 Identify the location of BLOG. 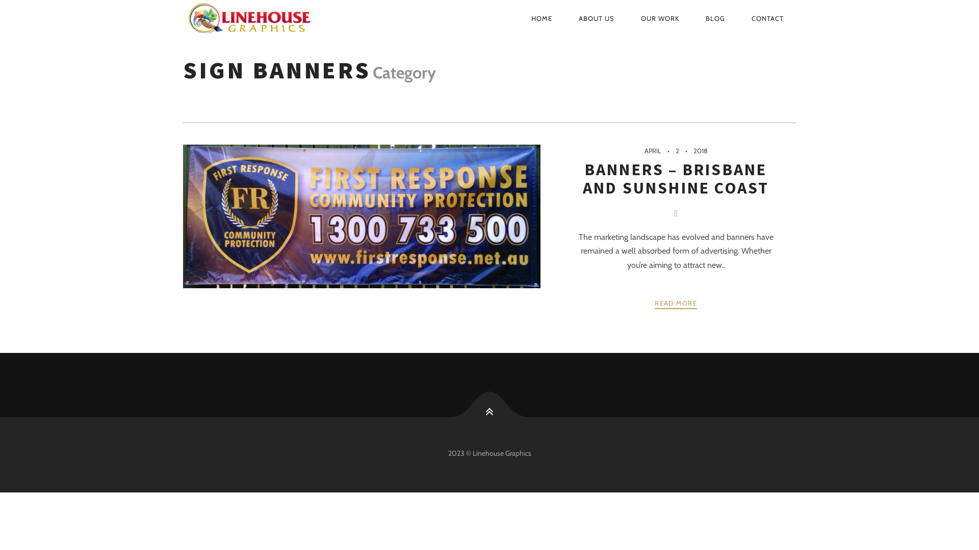
(715, 18).